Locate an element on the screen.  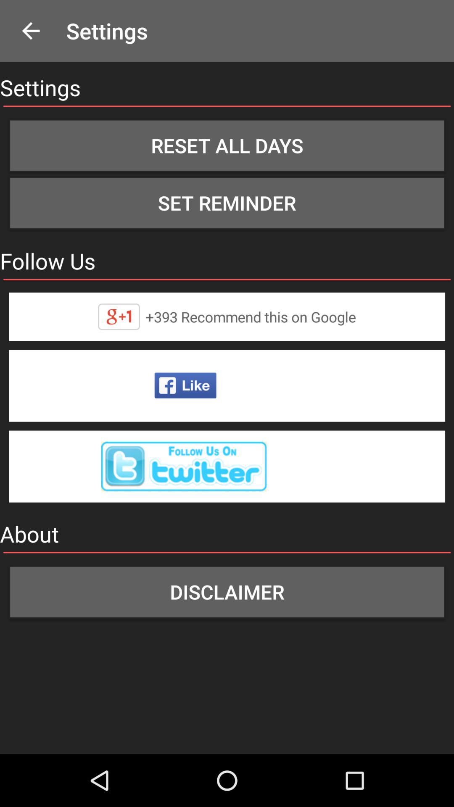
select the icon to the left of the settings app is located at coordinates (31, 31).